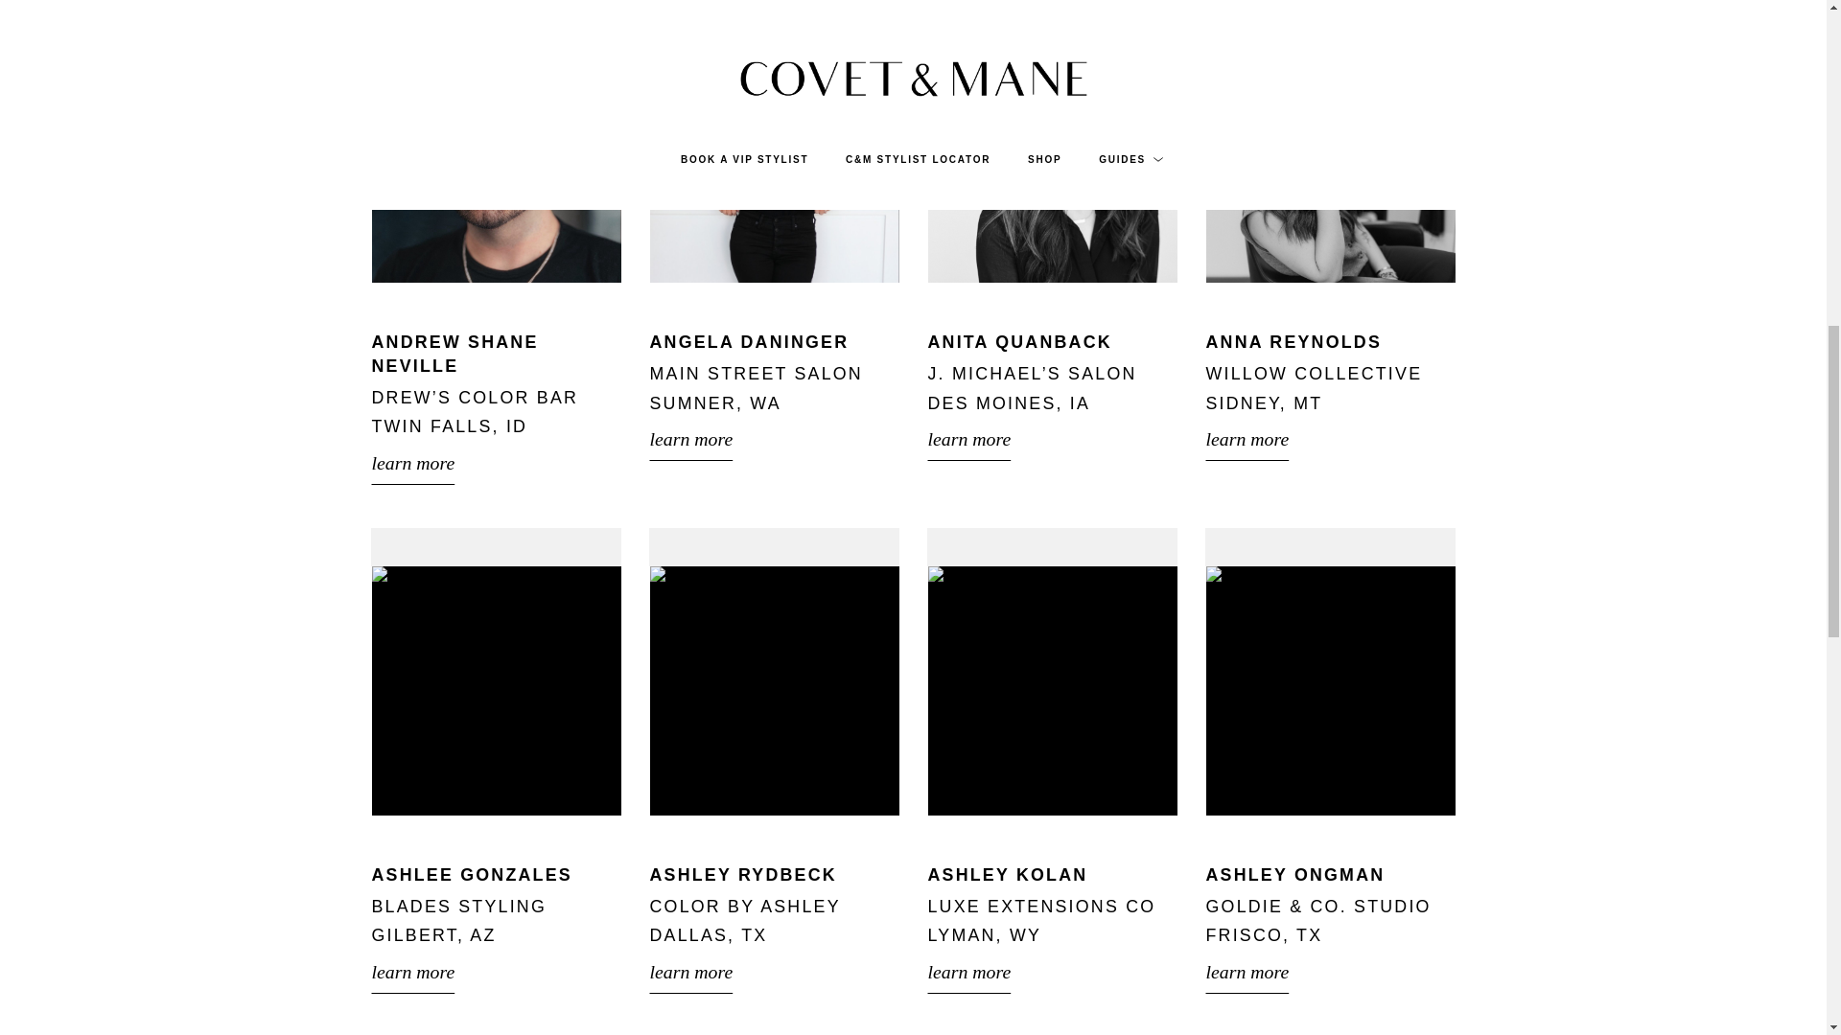 The width and height of the screenshot is (1841, 1035). I want to click on learn more, so click(1053, 439).